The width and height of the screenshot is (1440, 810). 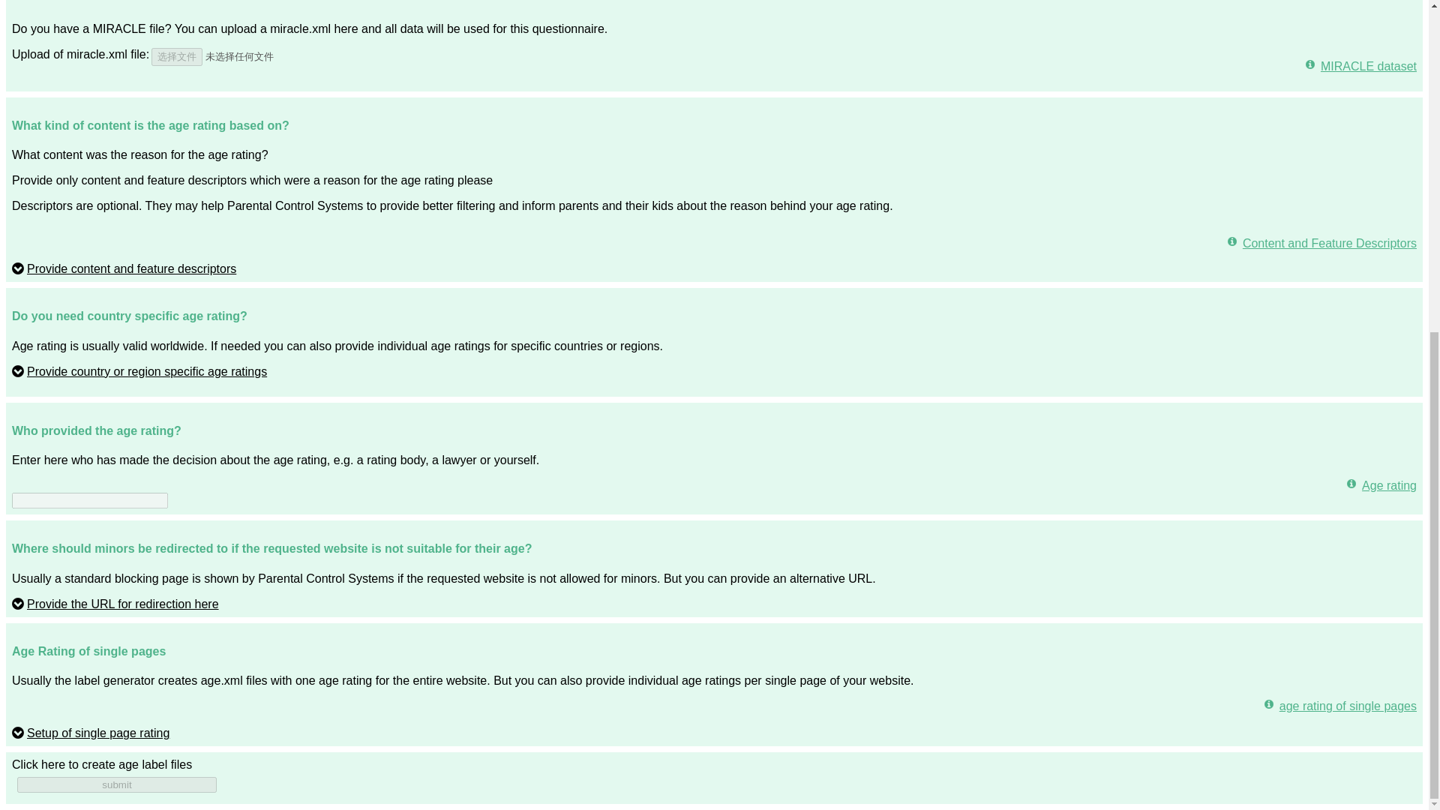 I want to click on Age rating, so click(x=1381, y=485).